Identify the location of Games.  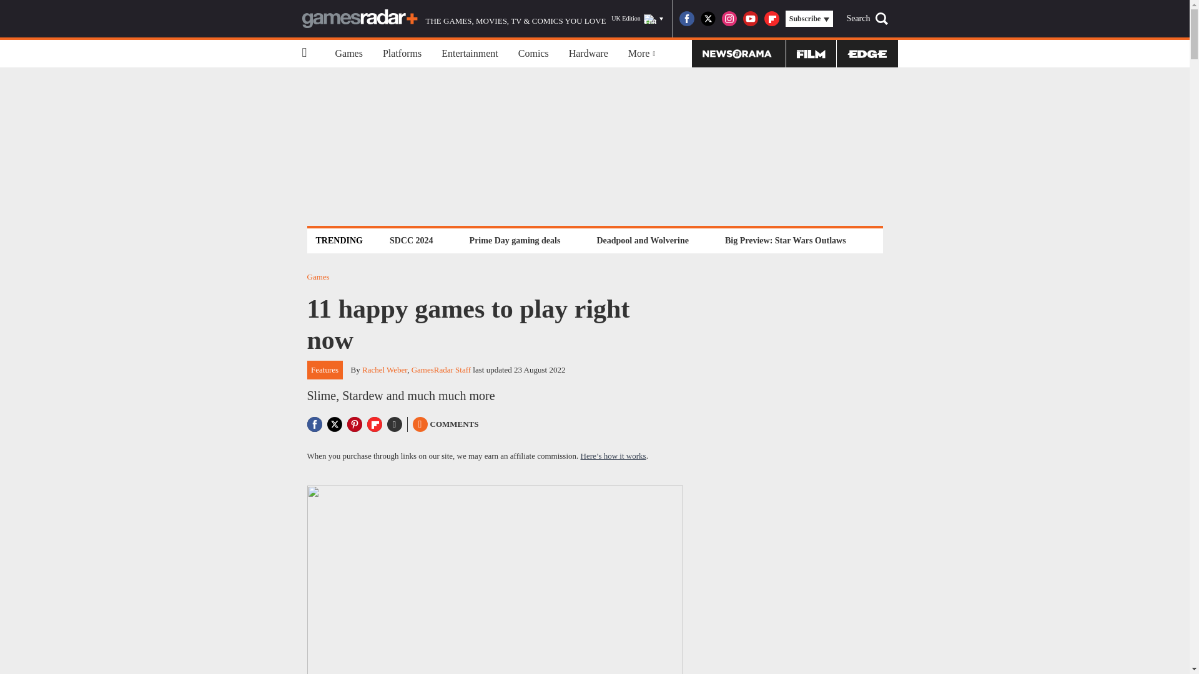
(348, 54).